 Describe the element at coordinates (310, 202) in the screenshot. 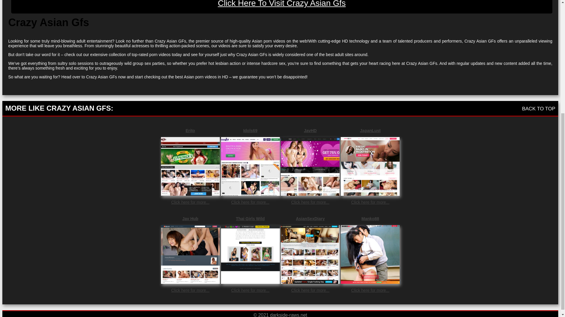

I see `Click here for more...` at that location.